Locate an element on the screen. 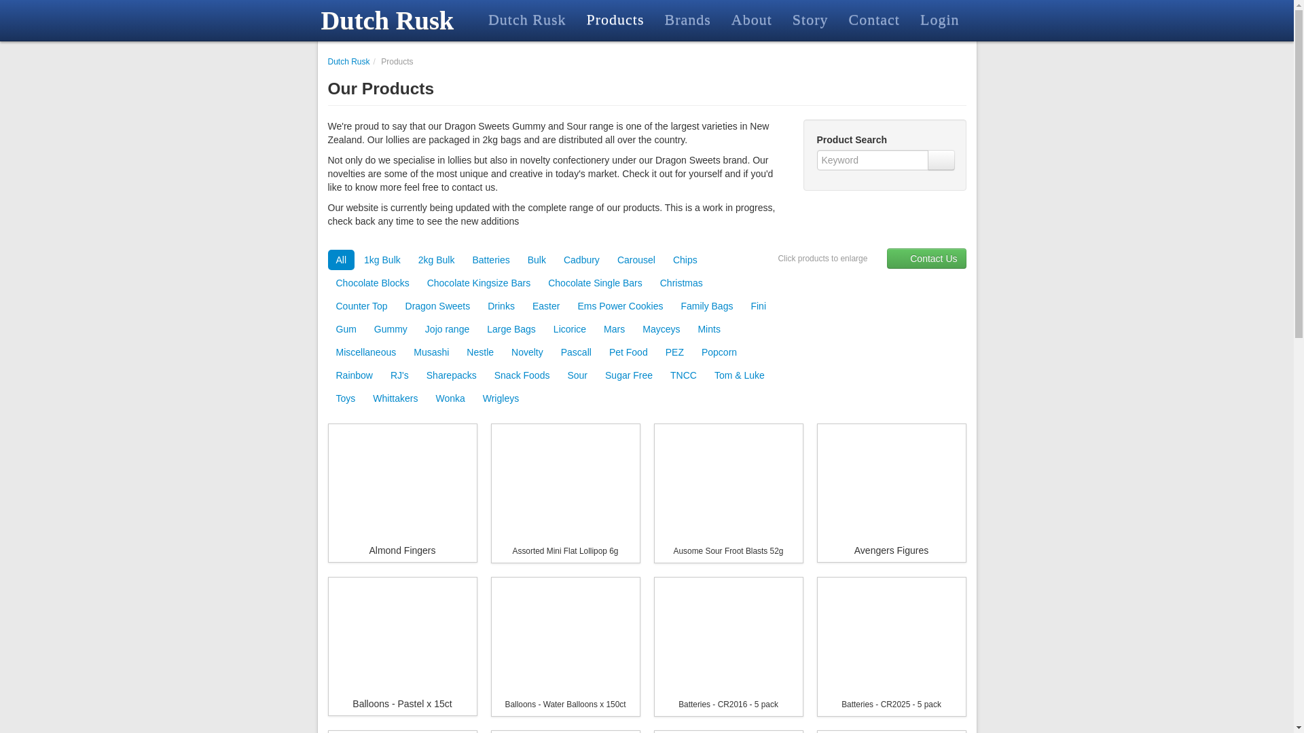 The image size is (1304, 733). Mars is located at coordinates (614, 328).